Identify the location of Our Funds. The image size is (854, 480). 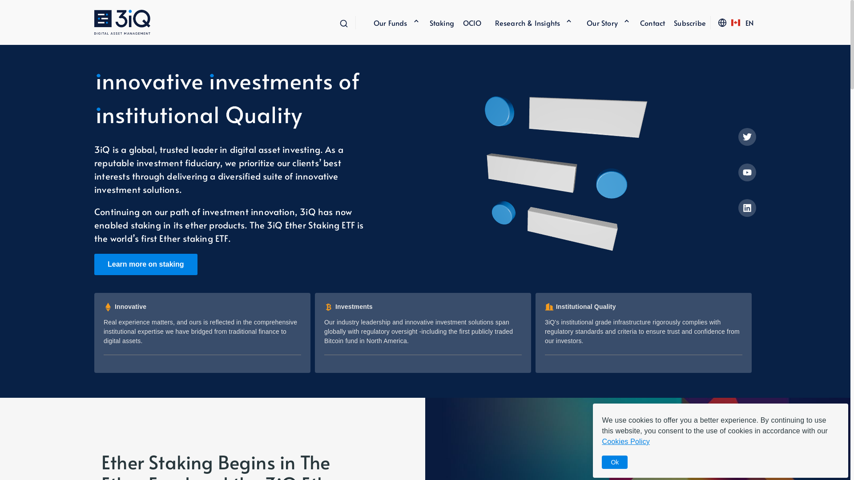
(391, 22).